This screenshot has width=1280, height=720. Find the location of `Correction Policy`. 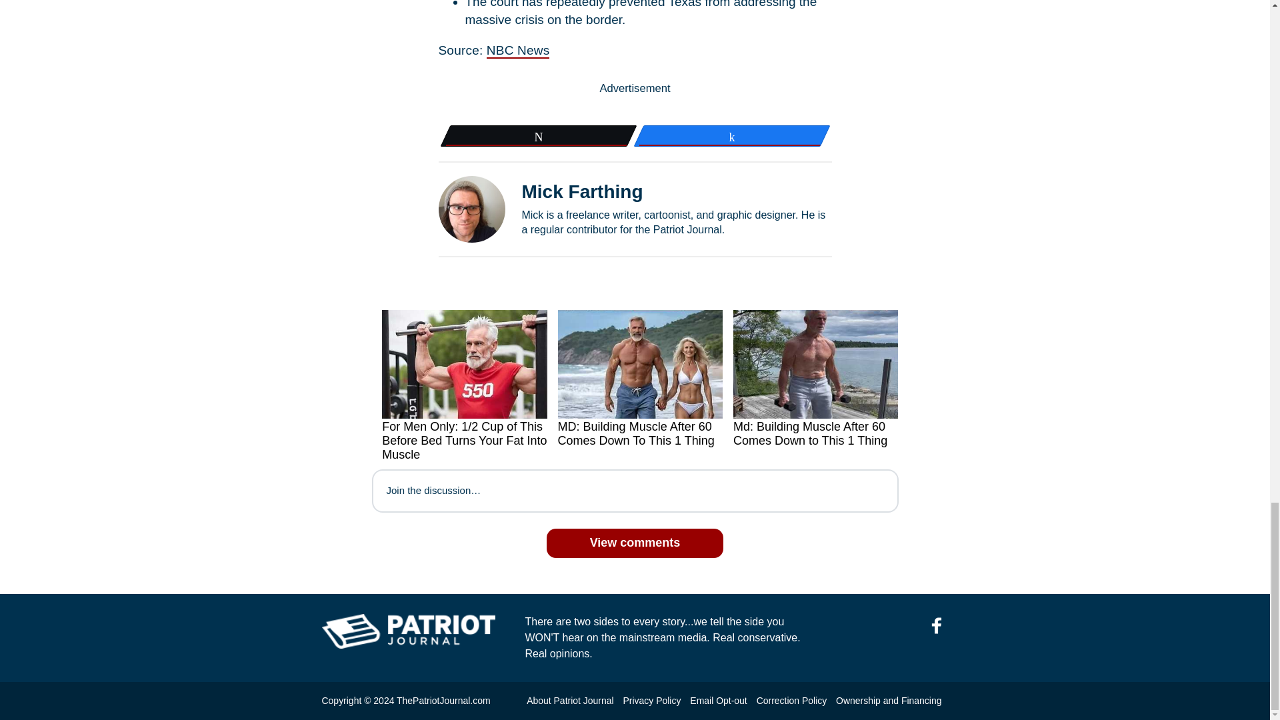

Correction Policy is located at coordinates (791, 701).